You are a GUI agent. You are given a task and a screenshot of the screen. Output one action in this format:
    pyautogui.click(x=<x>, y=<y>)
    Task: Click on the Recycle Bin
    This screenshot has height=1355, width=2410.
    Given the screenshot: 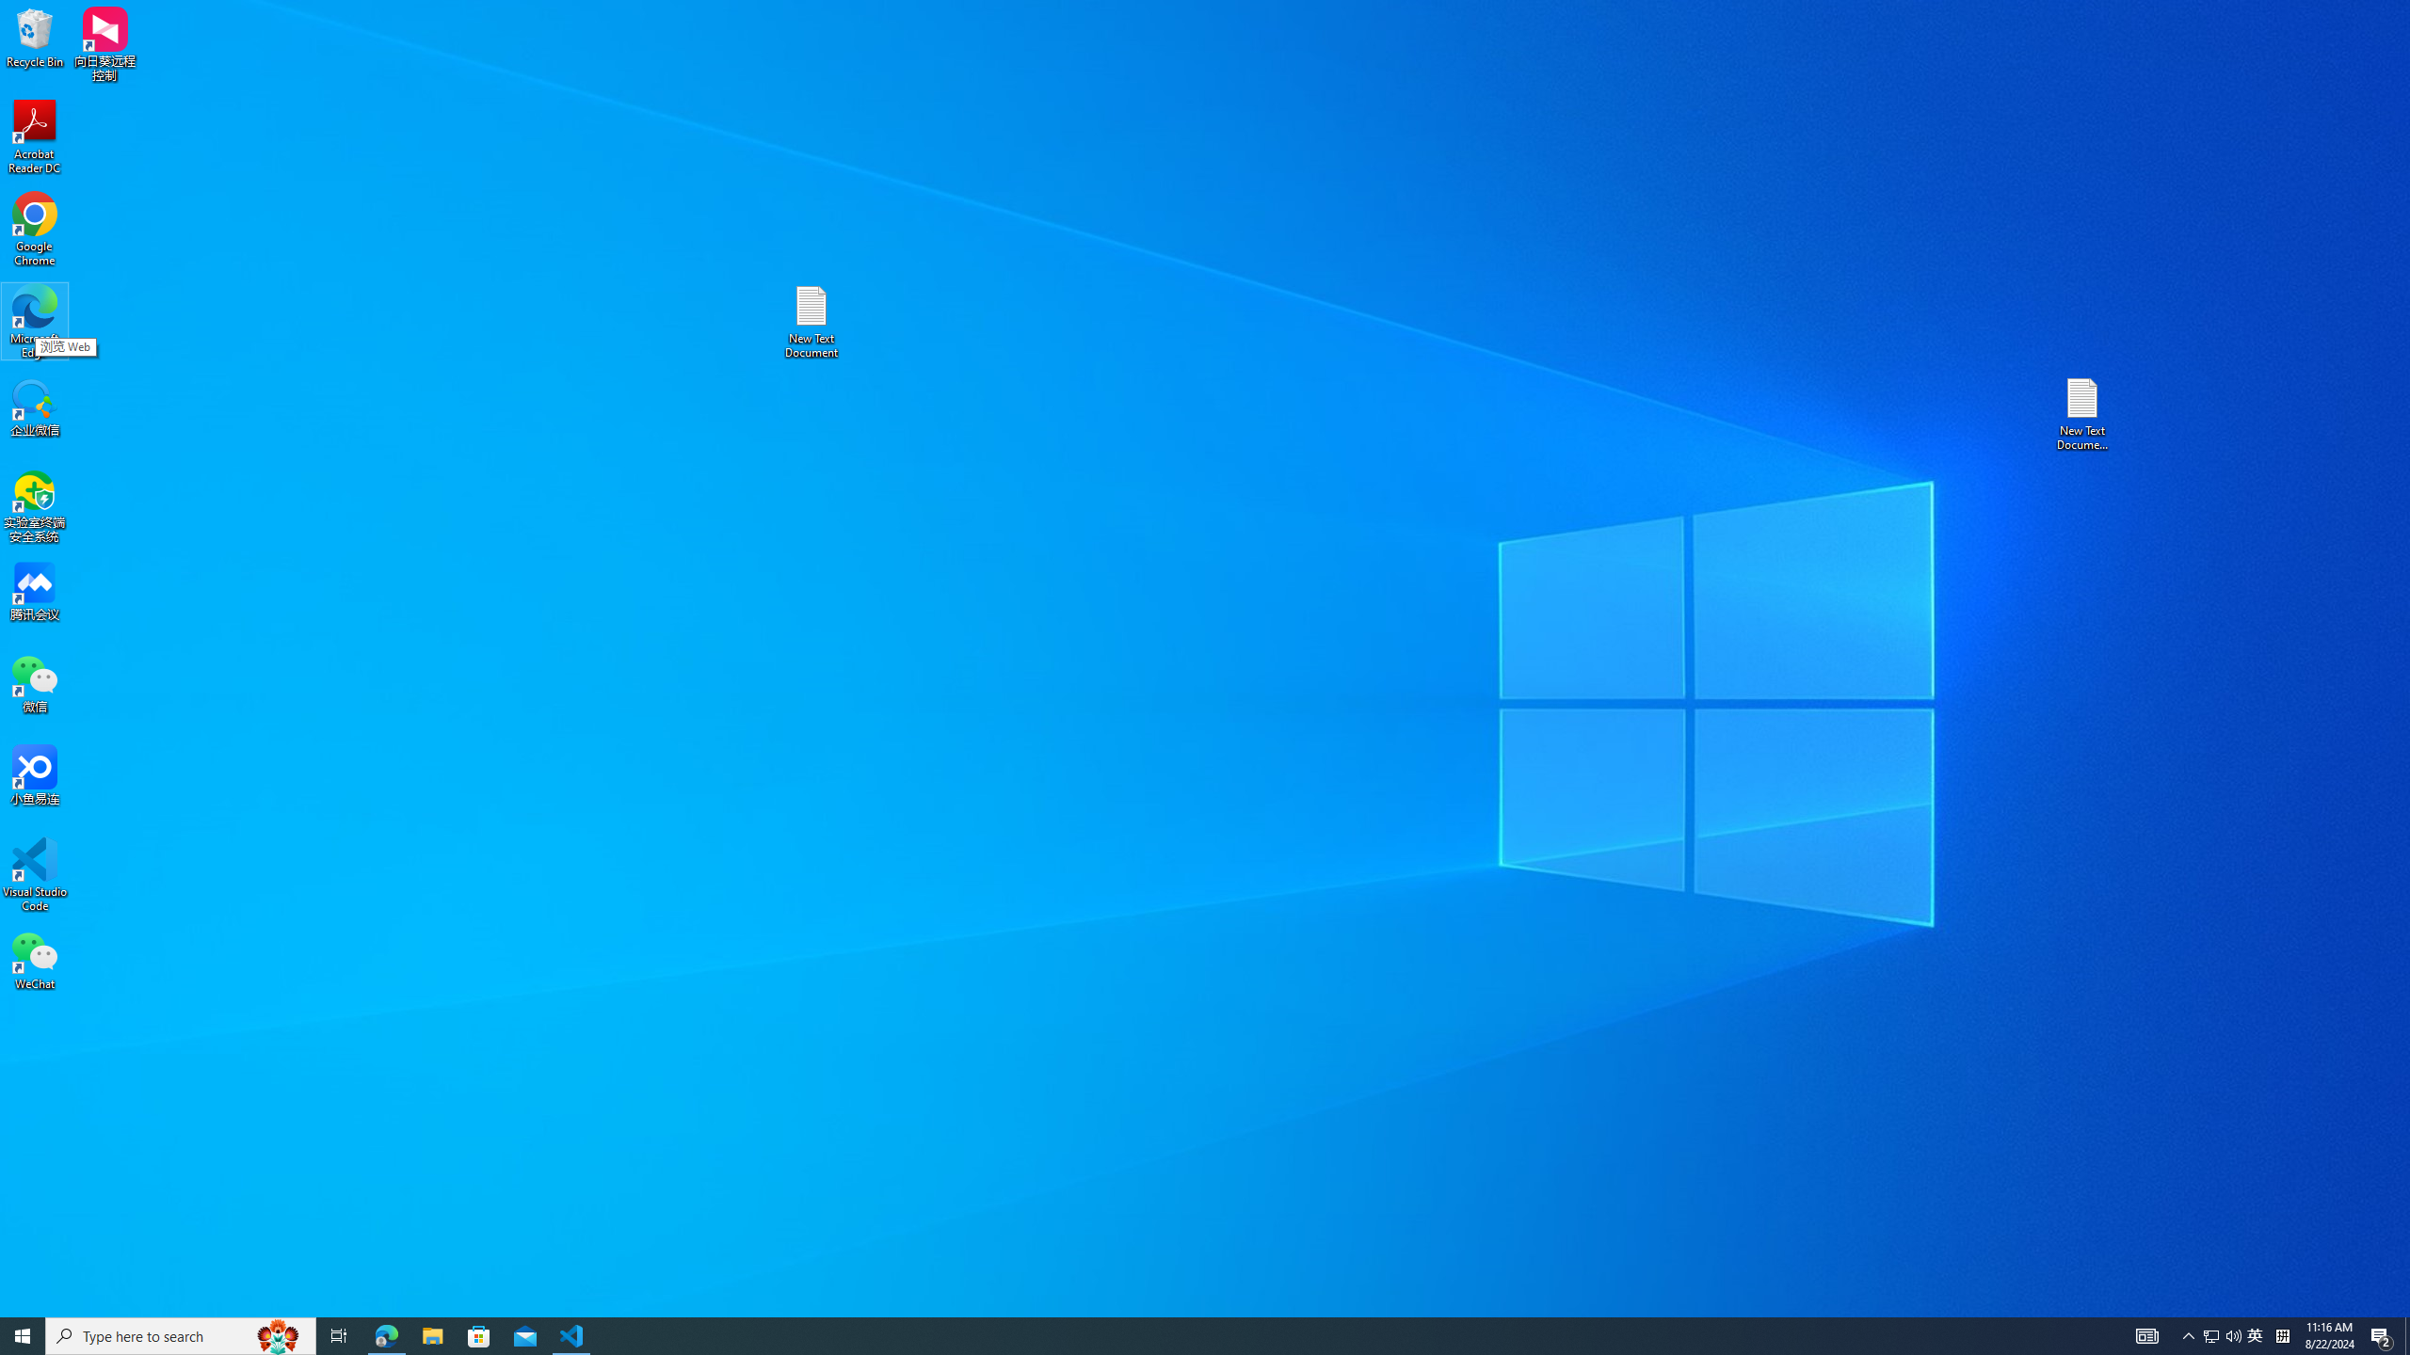 What is the action you would take?
    pyautogui.click(x=35, y=37)
    